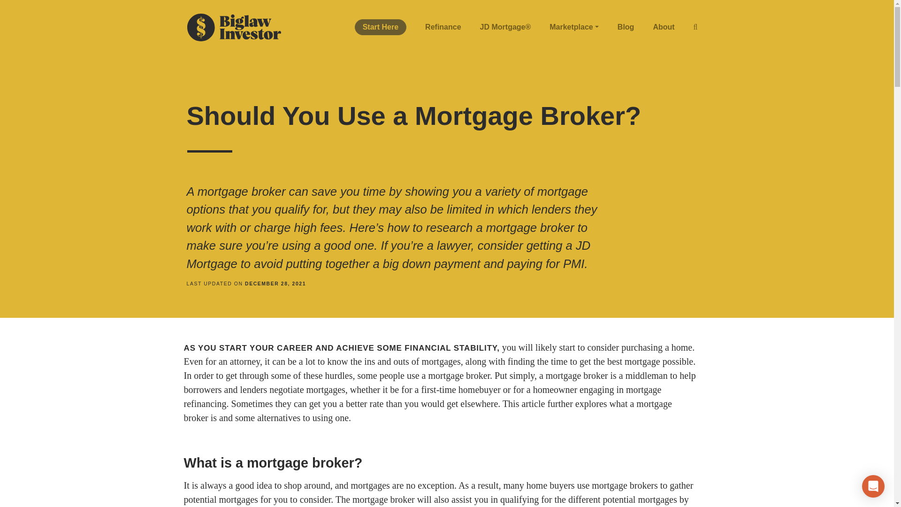 This screenshot has height=507, width=901. What do you see at coordinates (626, 27) in the screenshot?
I see `Blog` at bounding box center [626, 27].